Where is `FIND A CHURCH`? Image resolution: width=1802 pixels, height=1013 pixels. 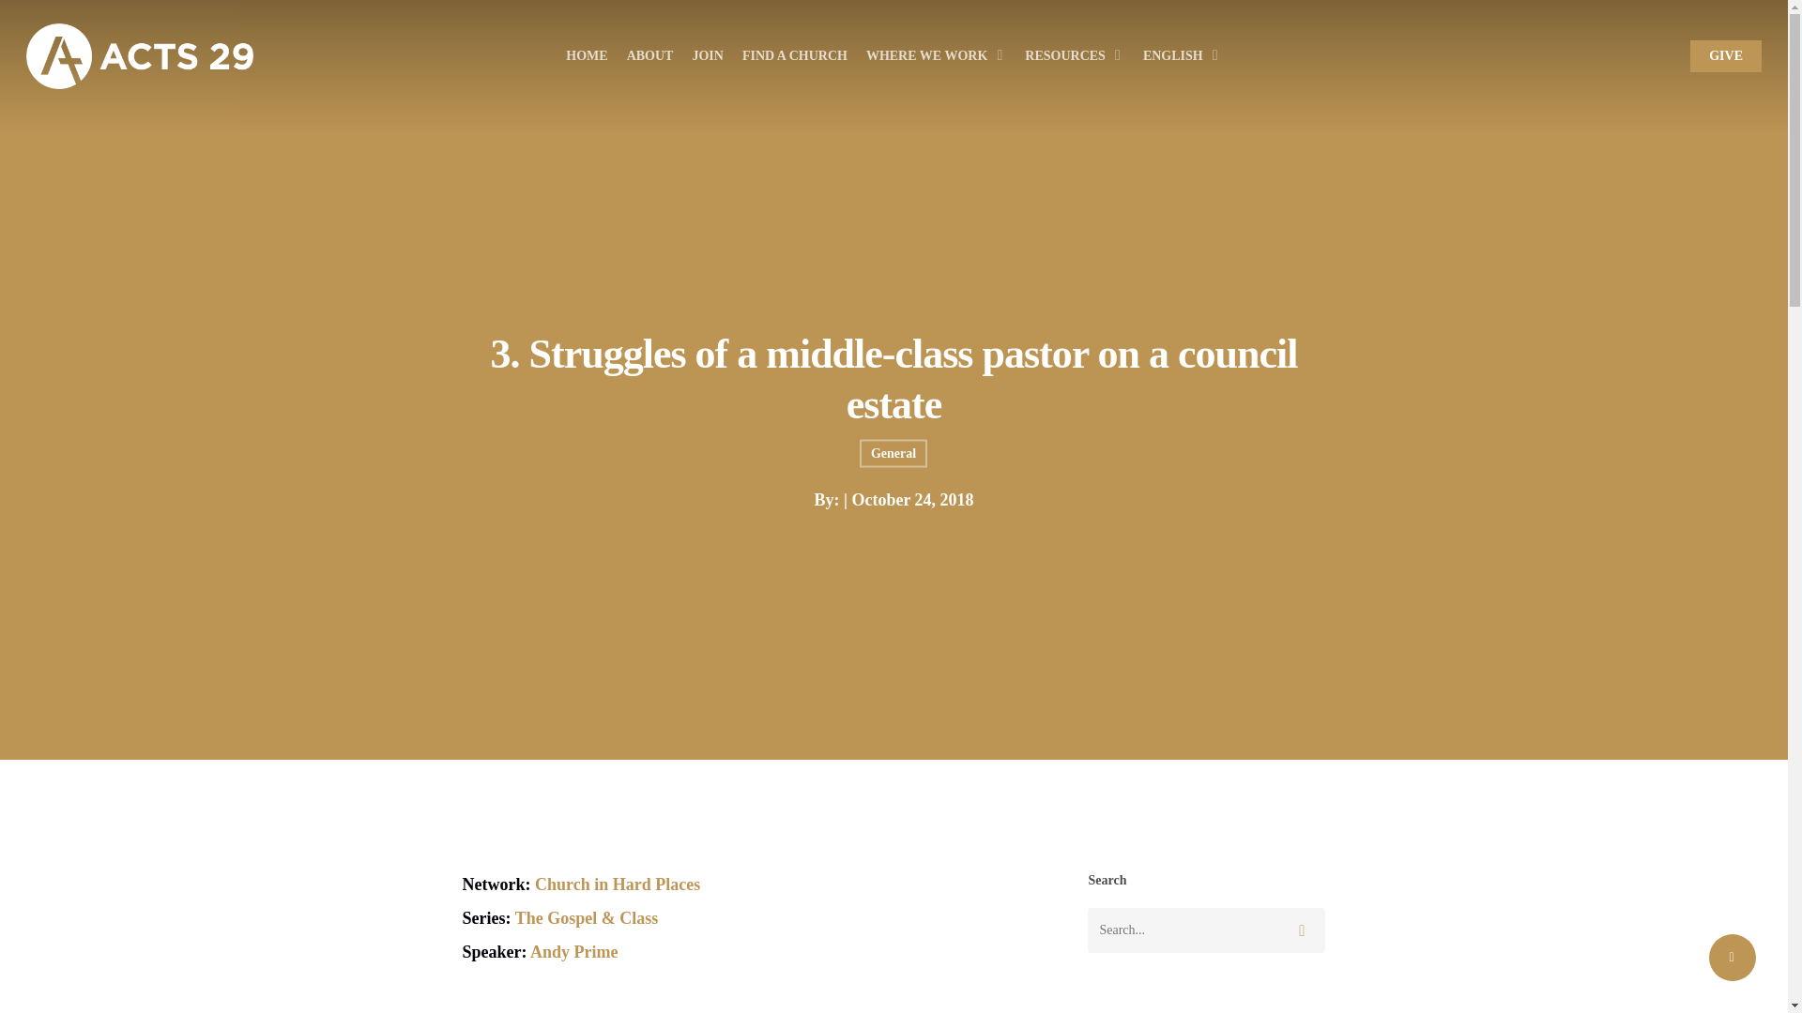
FIND A CHURCH is located at coordinates (794, 56).